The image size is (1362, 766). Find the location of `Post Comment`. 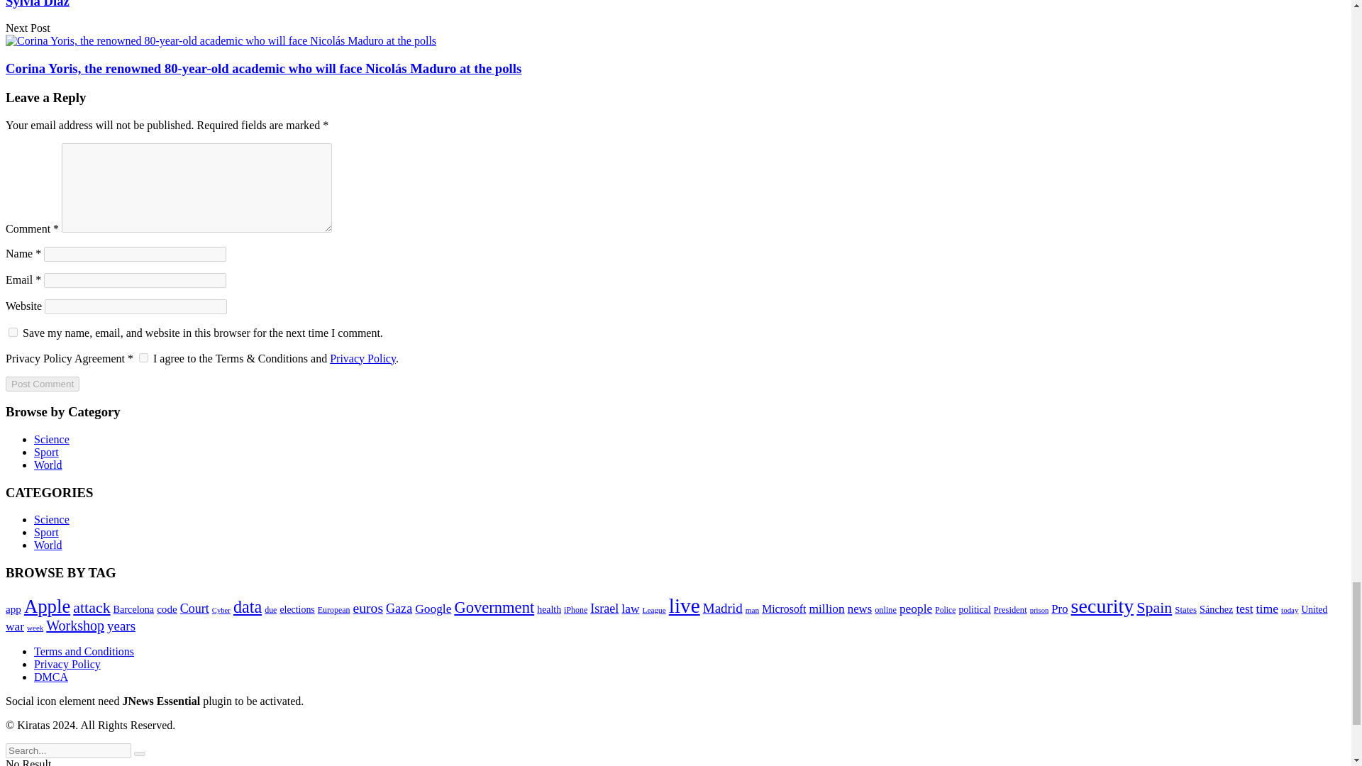

Post Comment is located at coordinates (42, 384).